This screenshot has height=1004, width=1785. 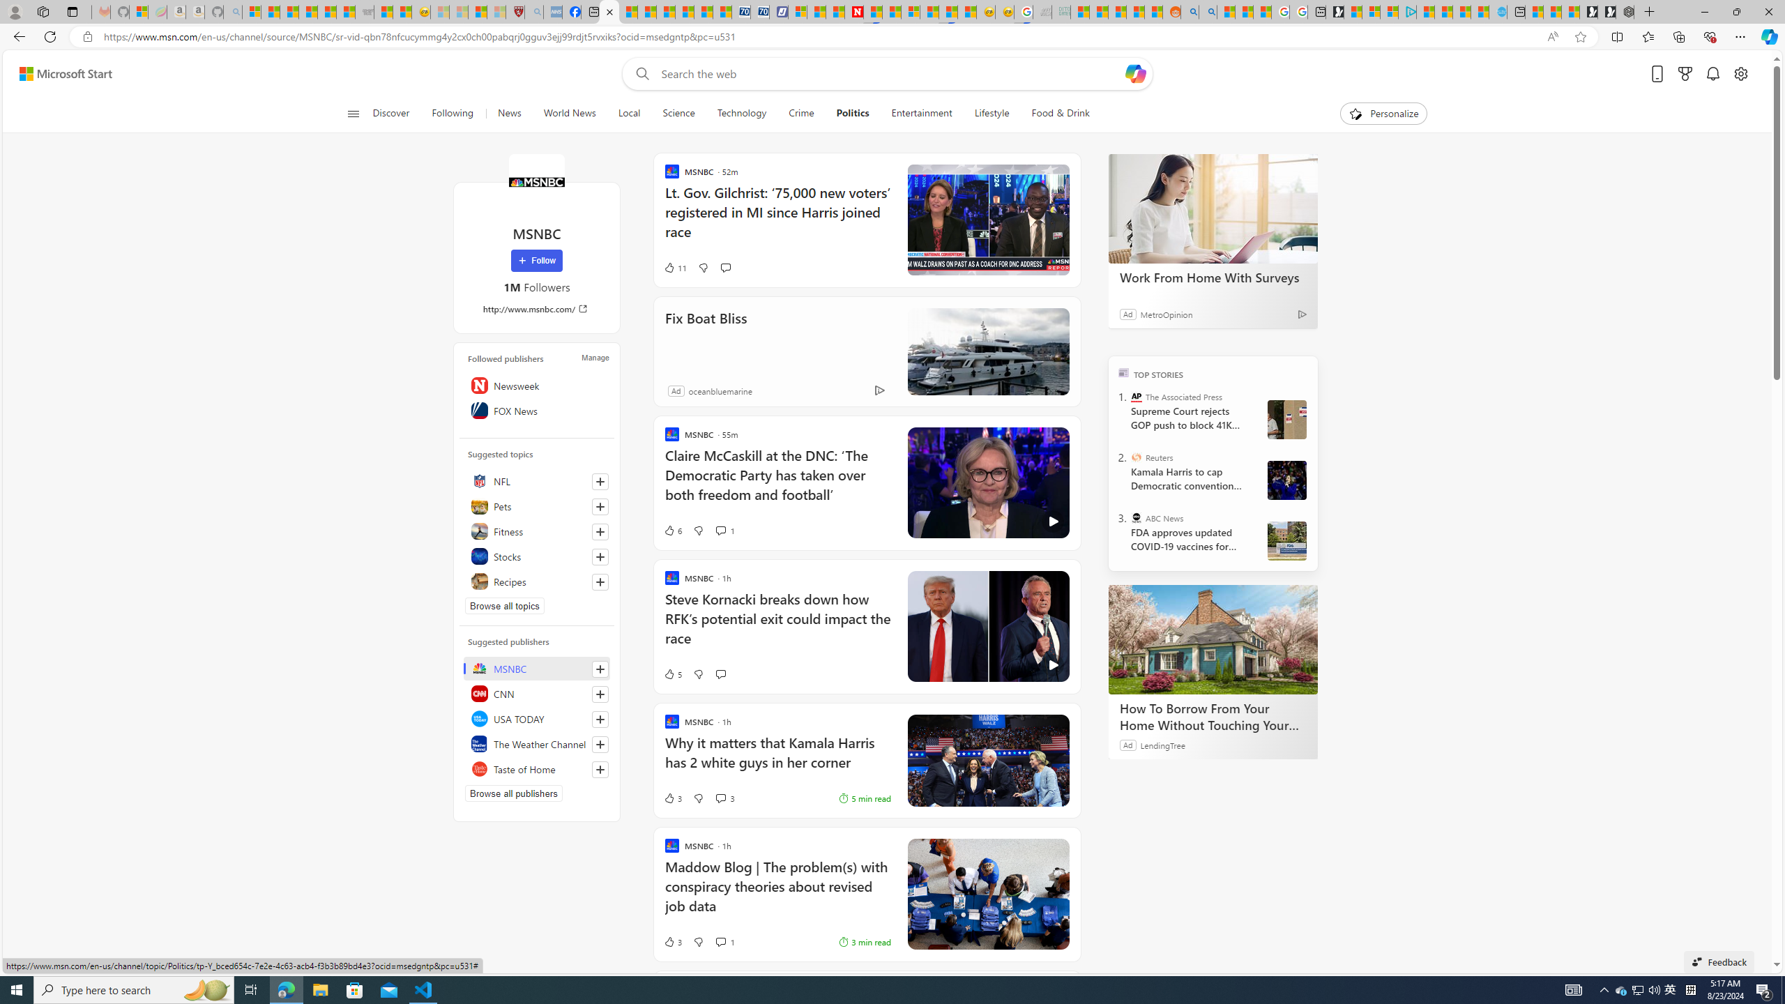 What do you see at coordinates (891, 12) in the screenshot?
I see `14 Common Myths Debunked By Scientific Facts` at bounding box center [891, 12].